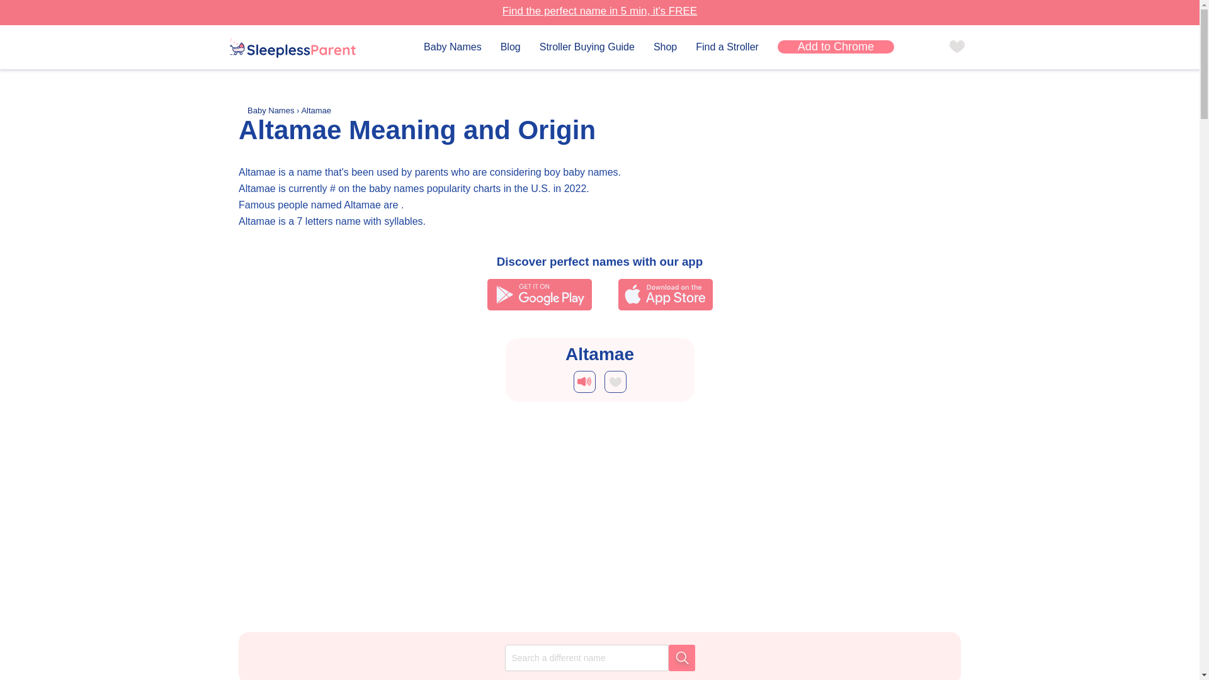 The width and height of the screenshot is (1209, 680). What do you see at coordinates (292, 49) in the screenshot?
I see `home page` at bounding box center [292, 49].